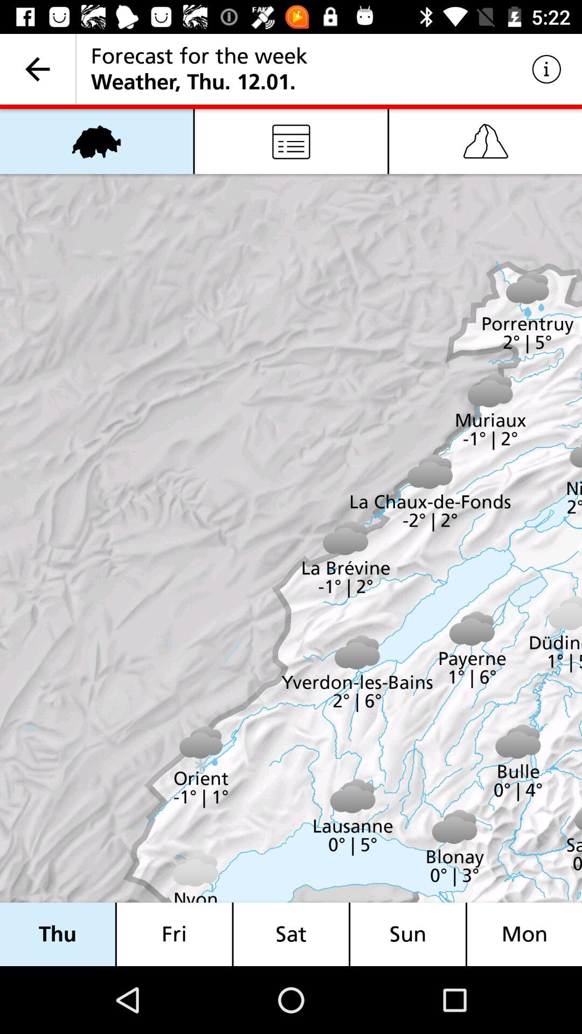  I want to click on click on tab name sun, so click(408, 934).